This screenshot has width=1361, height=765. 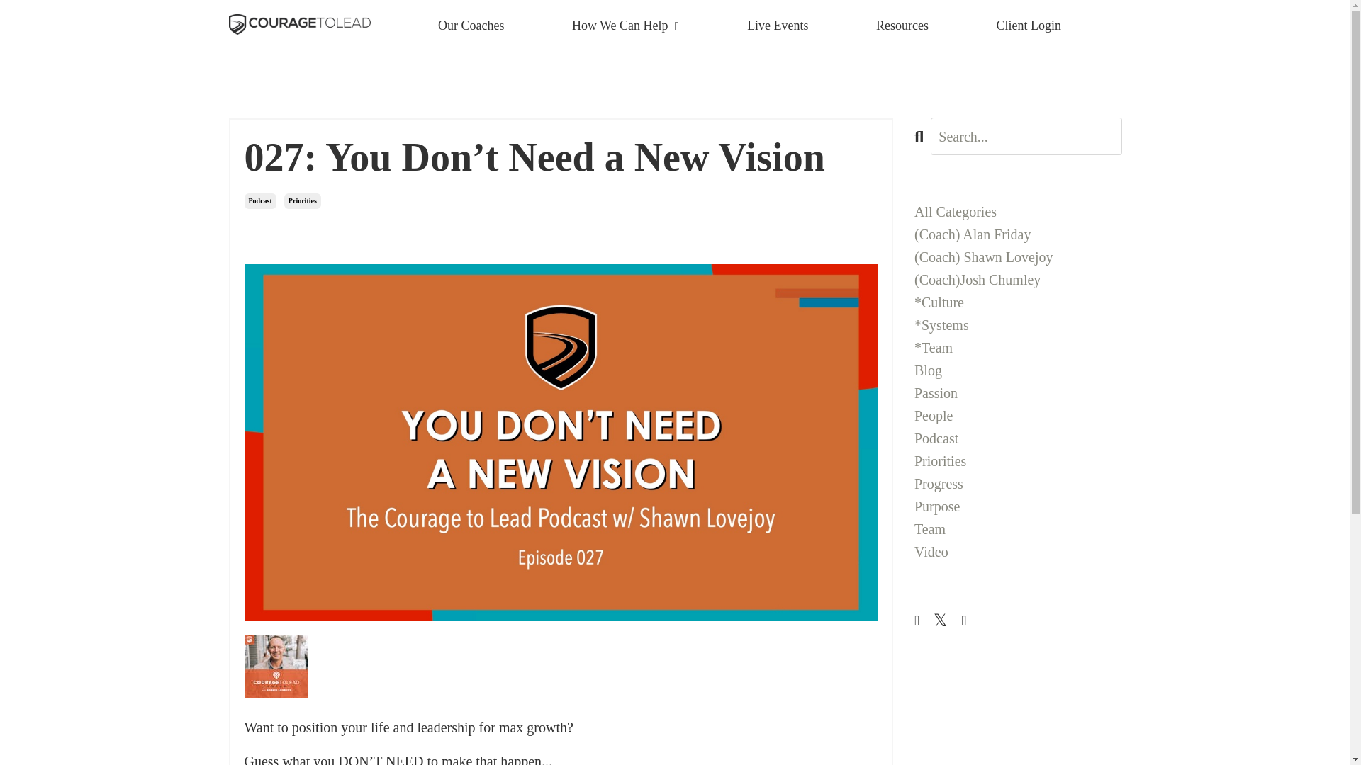 I want to click on All Categories, so click(x=1018, y=211).